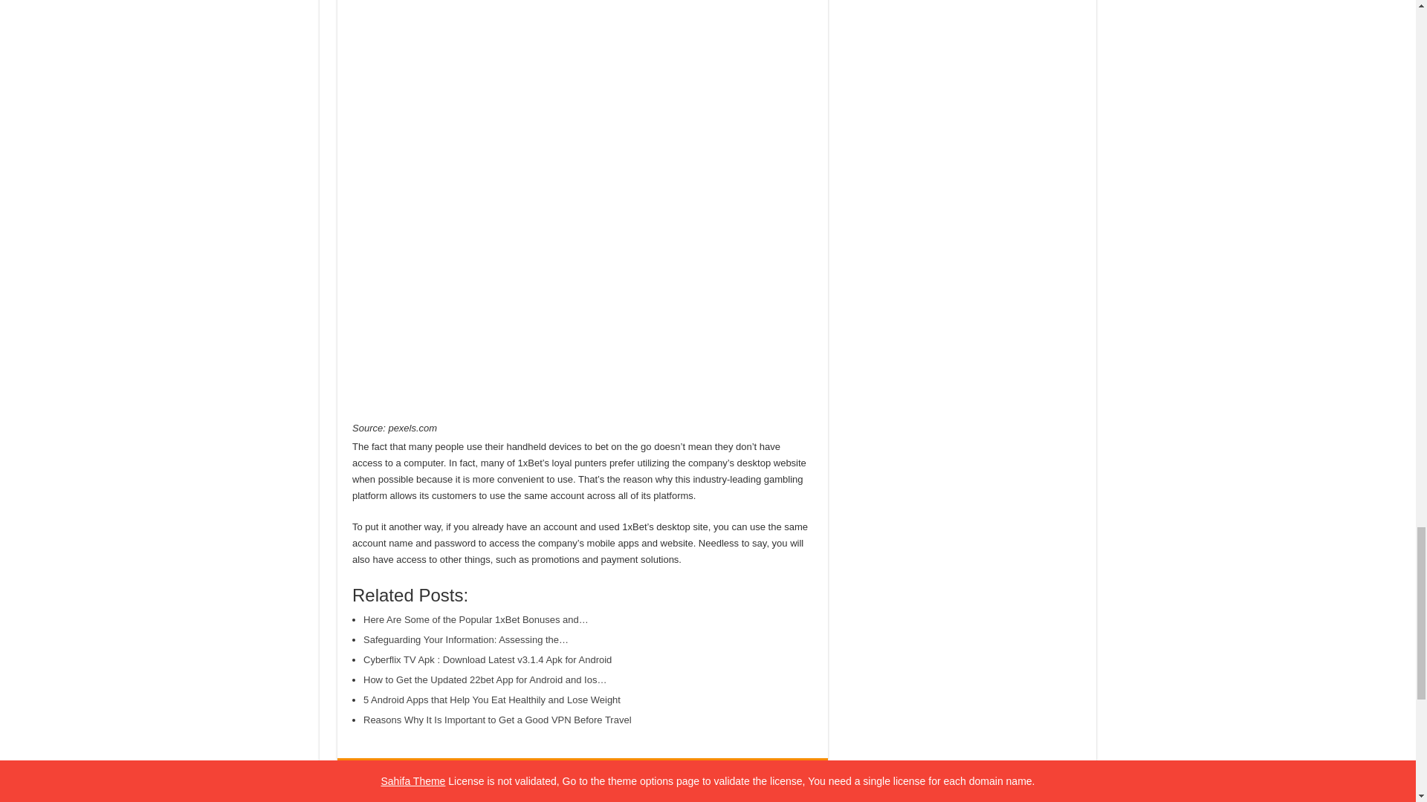 This screenshot has height=802, width=1427. What do you see at coordinates (492, 700) in the screenshot?
I see `5 Android Apps that Help You Eat Healthily and Lose Weight` at bounding box center [492, 700].